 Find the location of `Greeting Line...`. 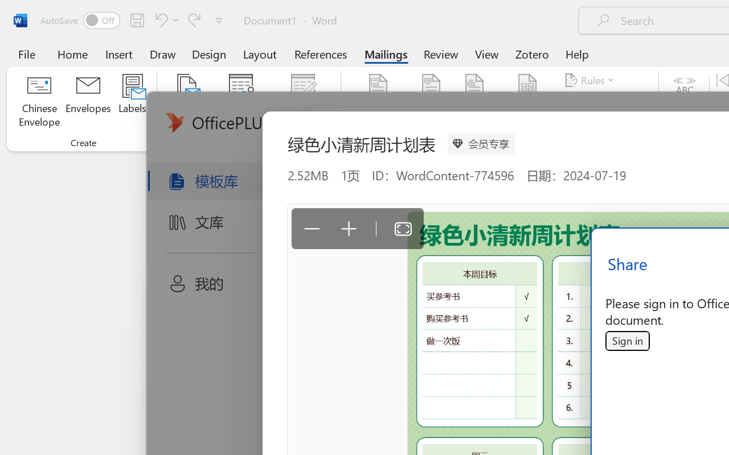

Greeting Line... is located at coordinates (475, 102).